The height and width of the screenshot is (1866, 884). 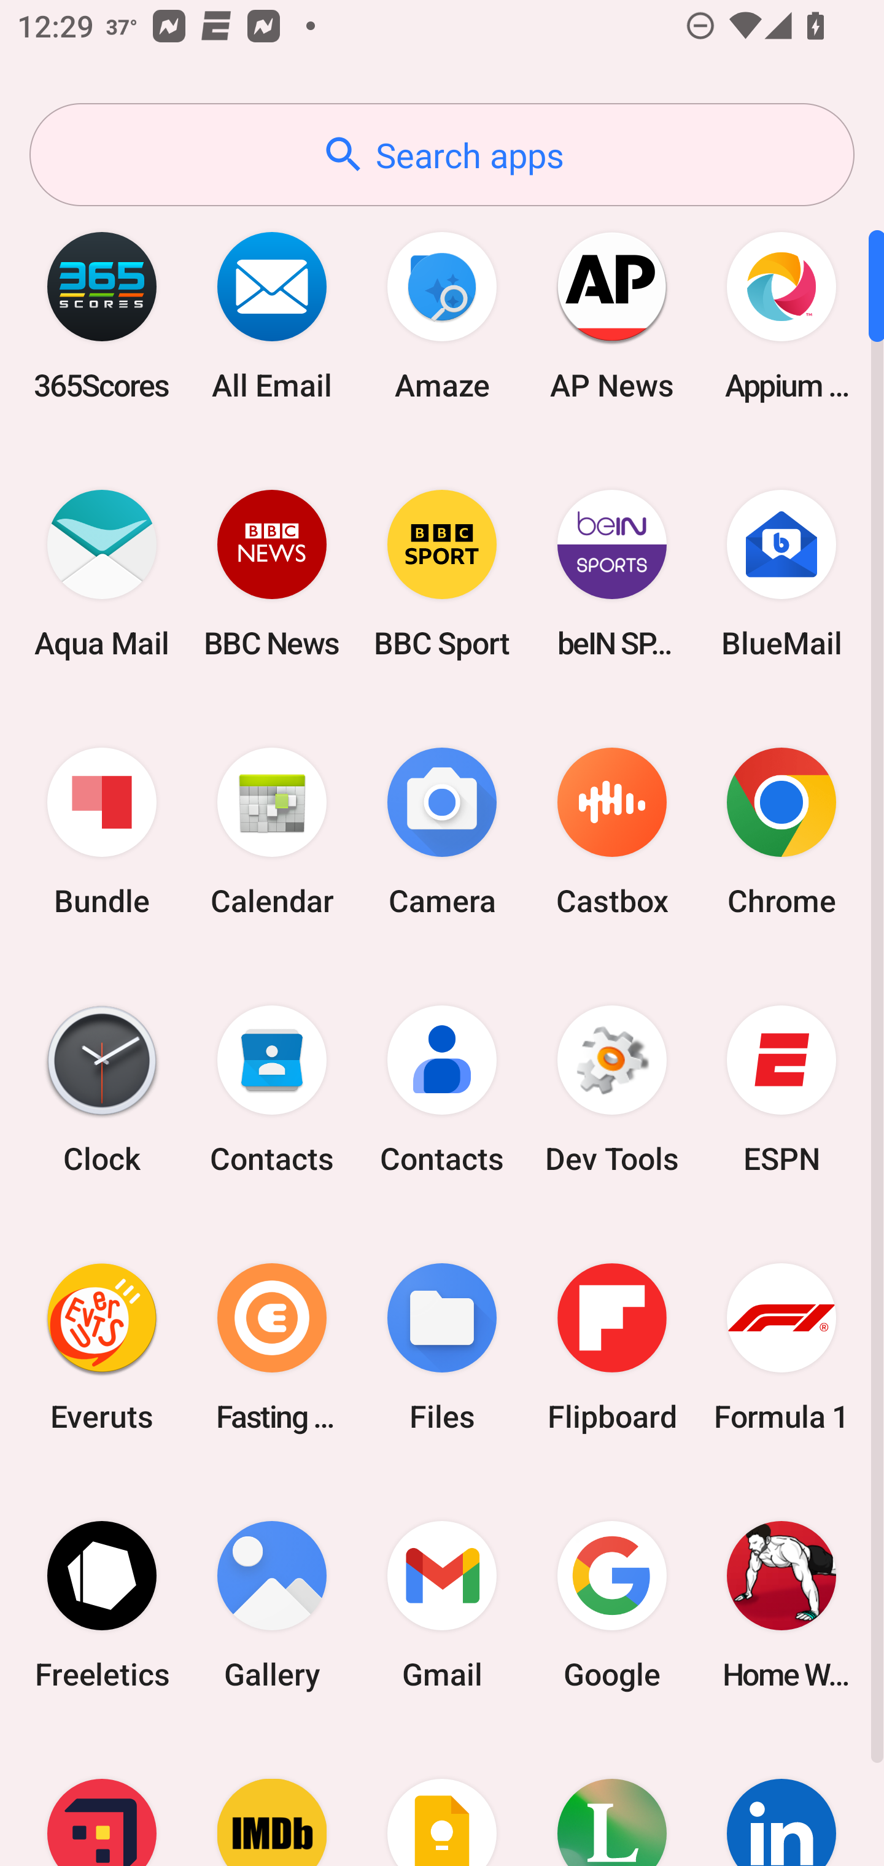 I want to click on LinkedIn, so click(x=781, y=1800).